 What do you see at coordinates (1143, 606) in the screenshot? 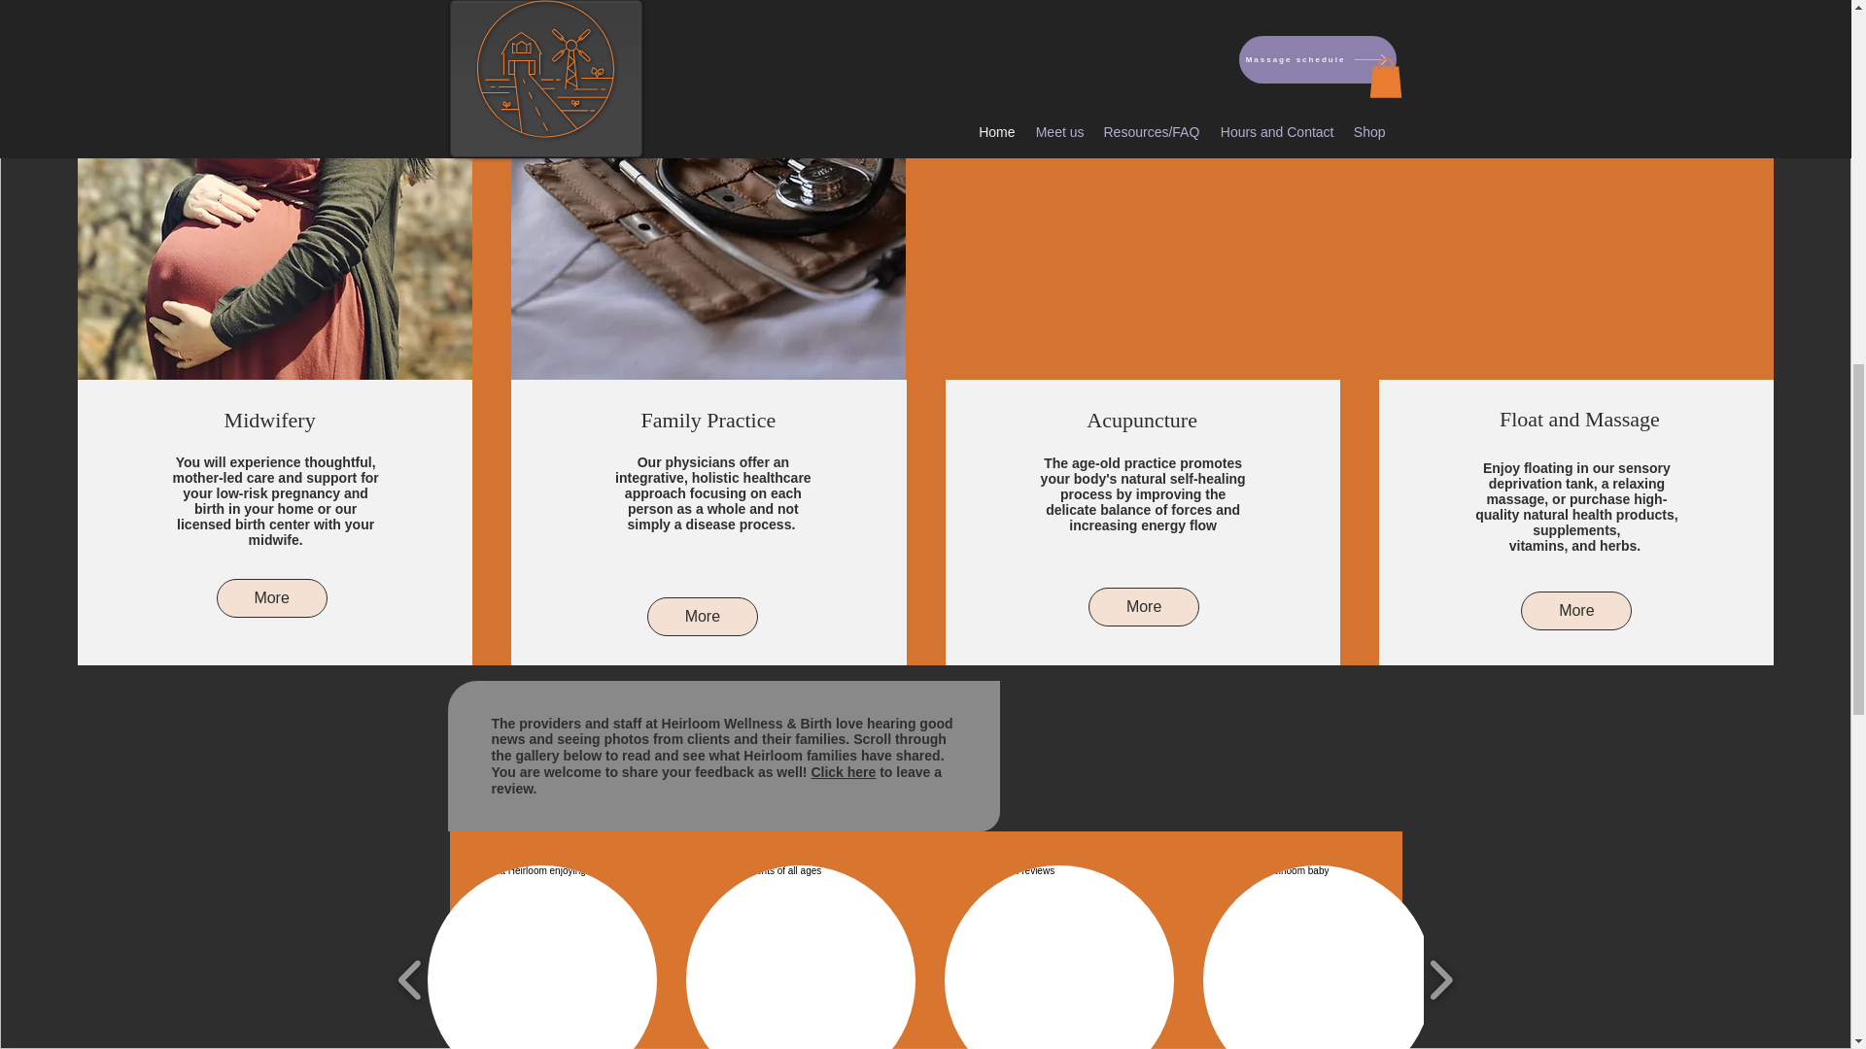
I see `More` at bounding box center [1143, 606].